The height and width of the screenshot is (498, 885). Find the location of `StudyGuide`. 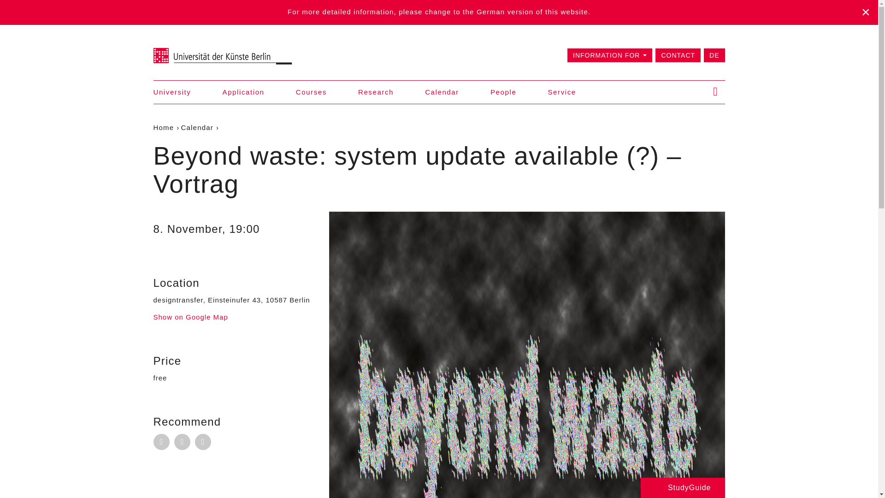

StudyGuide is located at coordinates (683, 488).